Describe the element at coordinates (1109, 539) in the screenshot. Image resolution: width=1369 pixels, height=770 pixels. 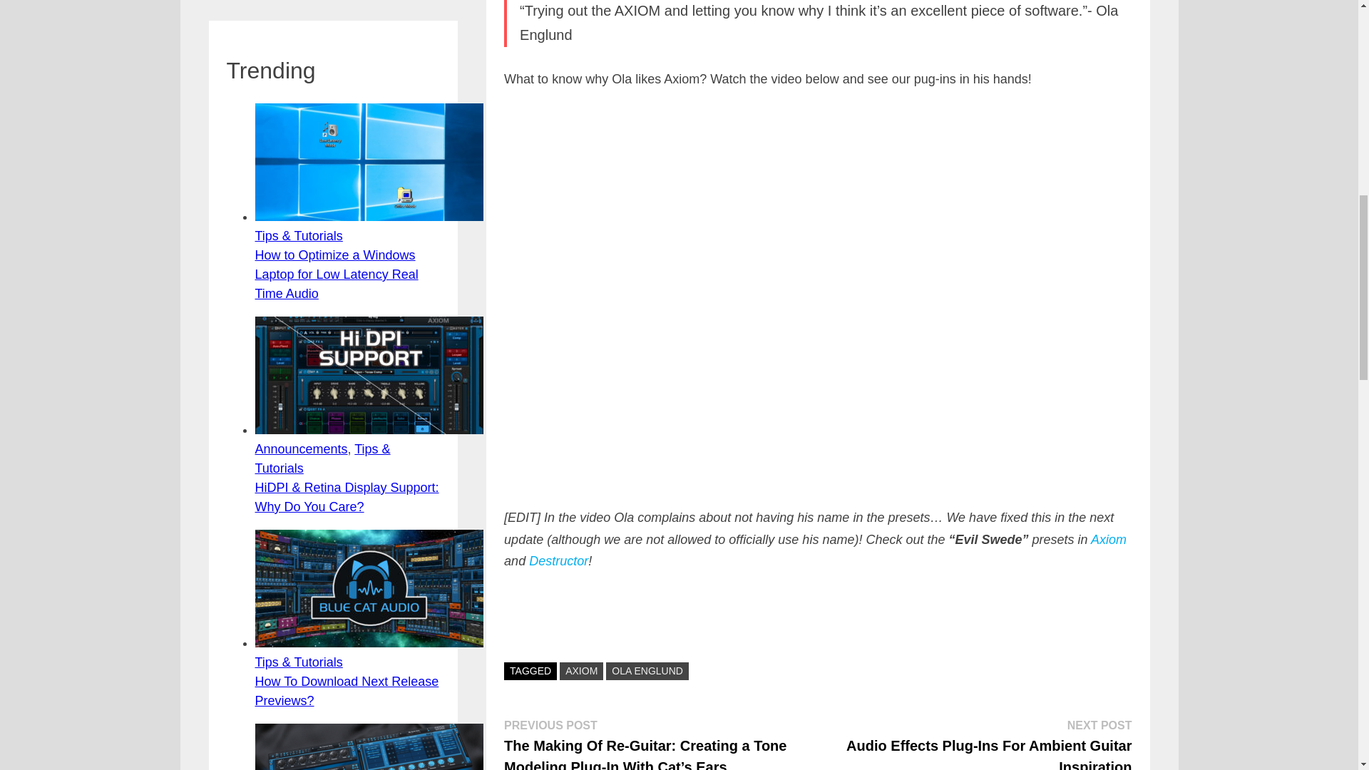
I see `Axiom` at that location.